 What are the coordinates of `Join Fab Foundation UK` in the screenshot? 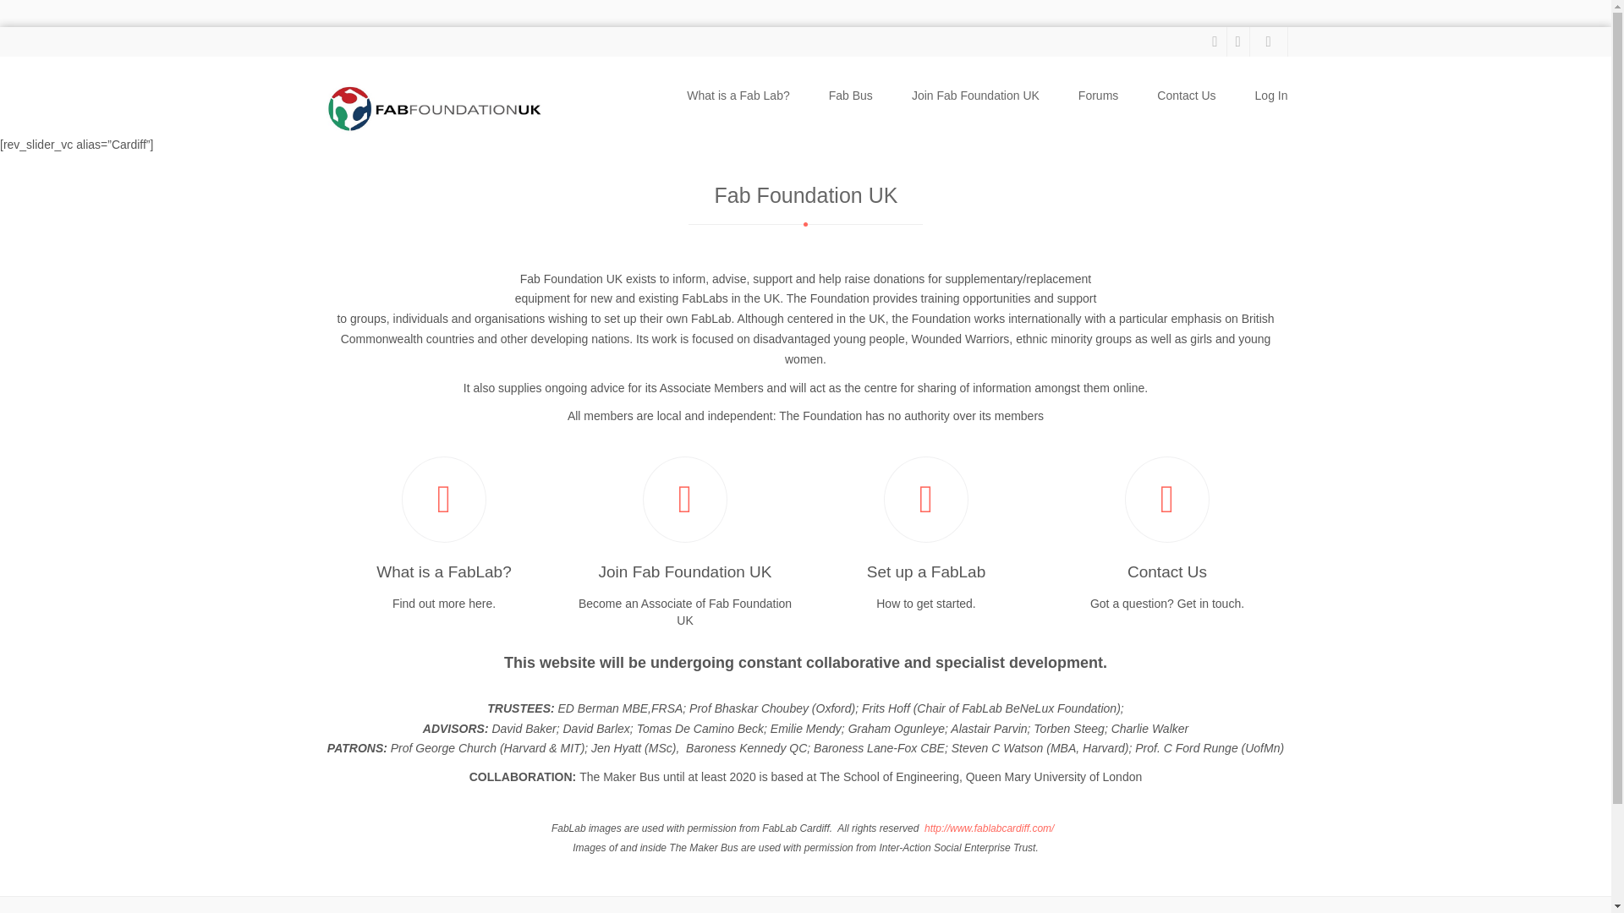 It's located at (974, 96).